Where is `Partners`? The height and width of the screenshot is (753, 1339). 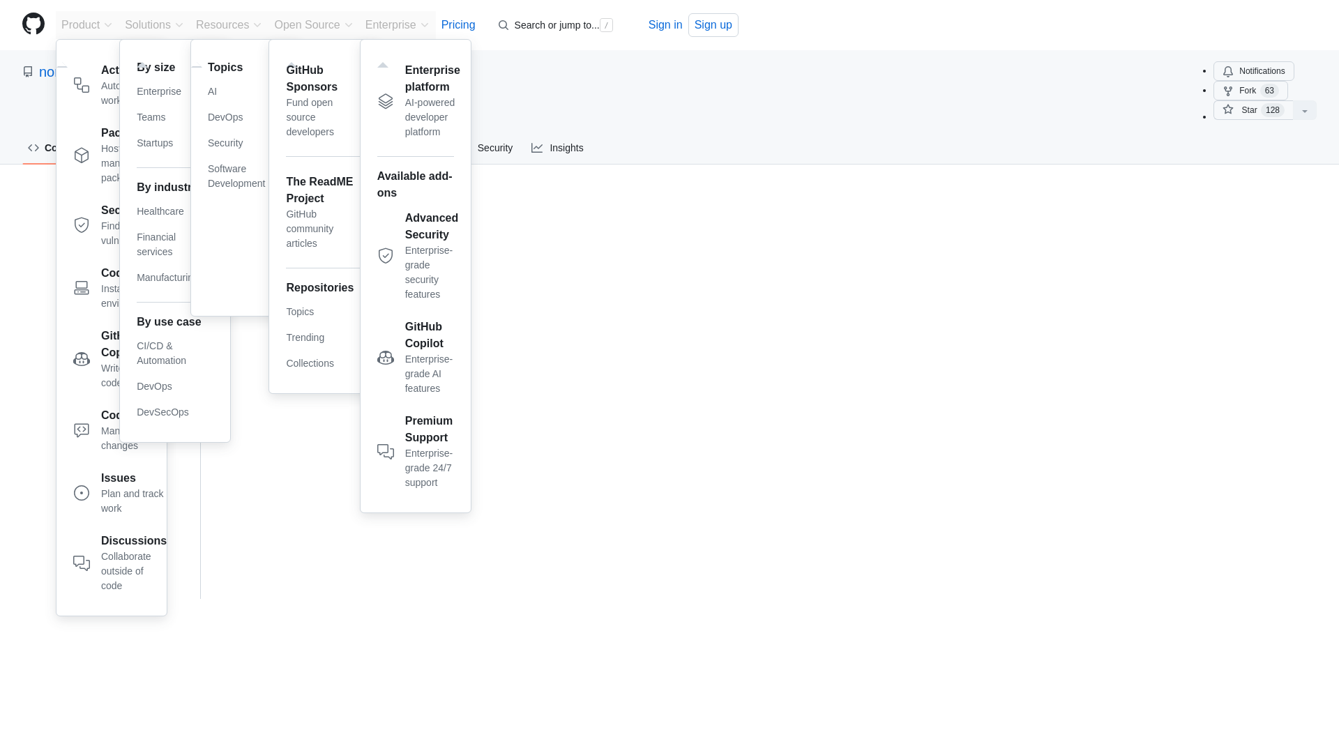
Partners is located at coordinates (174, 211).